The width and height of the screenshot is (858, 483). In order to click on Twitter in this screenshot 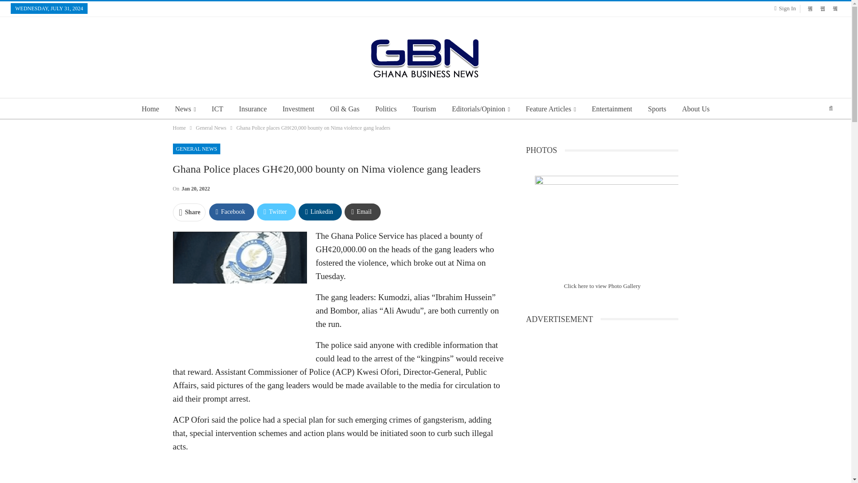, I will do `click(276, 212)`.